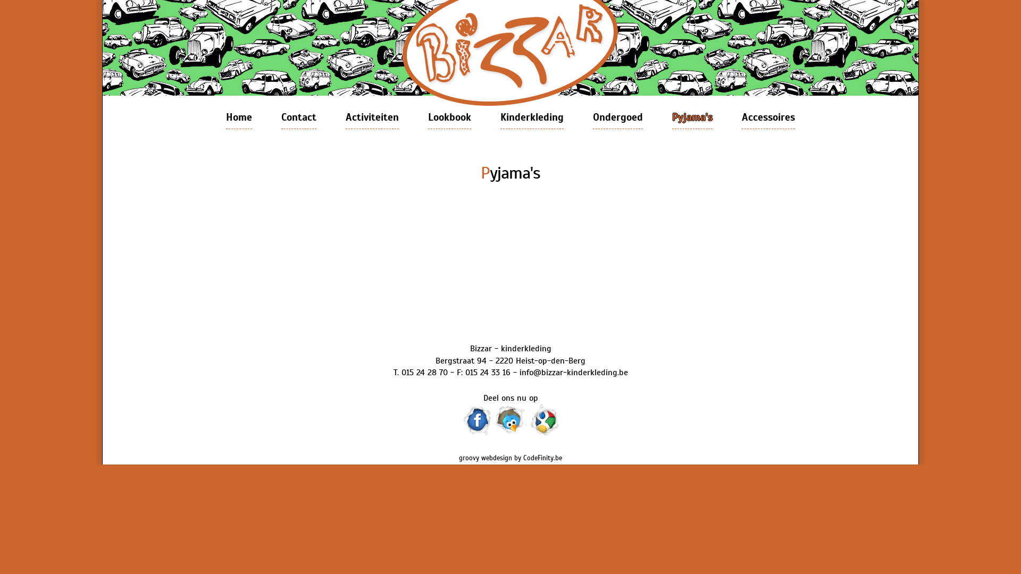 The height and width of the screenshot is (574, 1021). What do you see at coordinates (768, 118) in the screenshot?
I see `Accessoires` at bounding box center [768, 118].